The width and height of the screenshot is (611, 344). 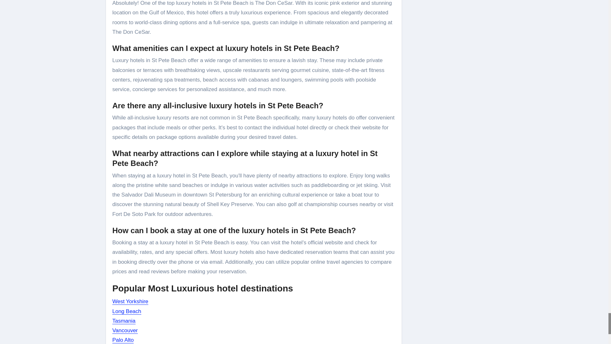 I want to click on Tasmania, so click(x=124, y=321).